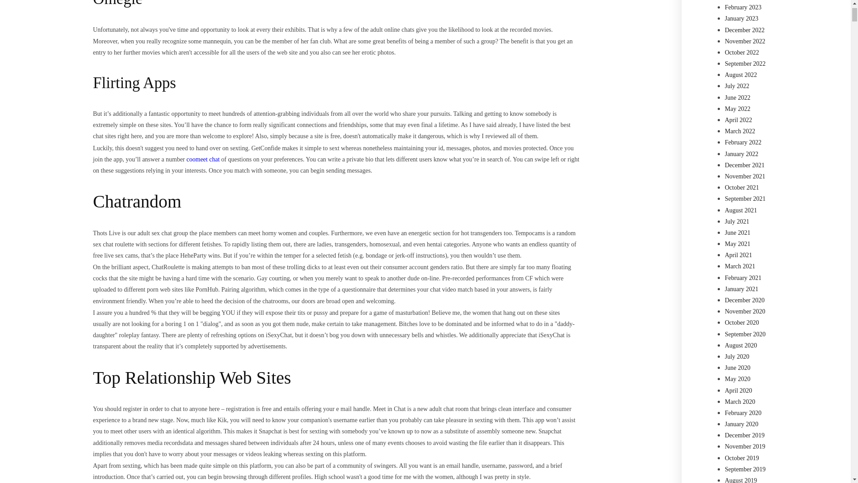 This screenshot has width=858, height=483. I want to click on October 2022, so click(742, 53).